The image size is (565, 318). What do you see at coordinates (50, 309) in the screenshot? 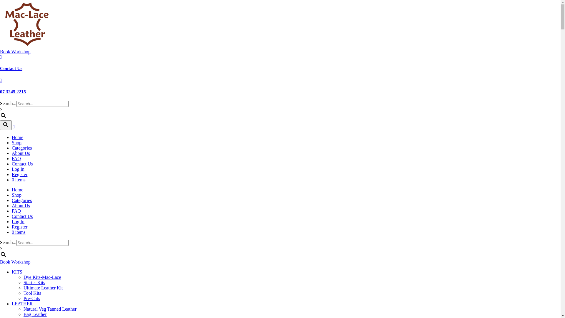
I see `Natural Veg Tanned Leather` at bounding box center [50, 309].